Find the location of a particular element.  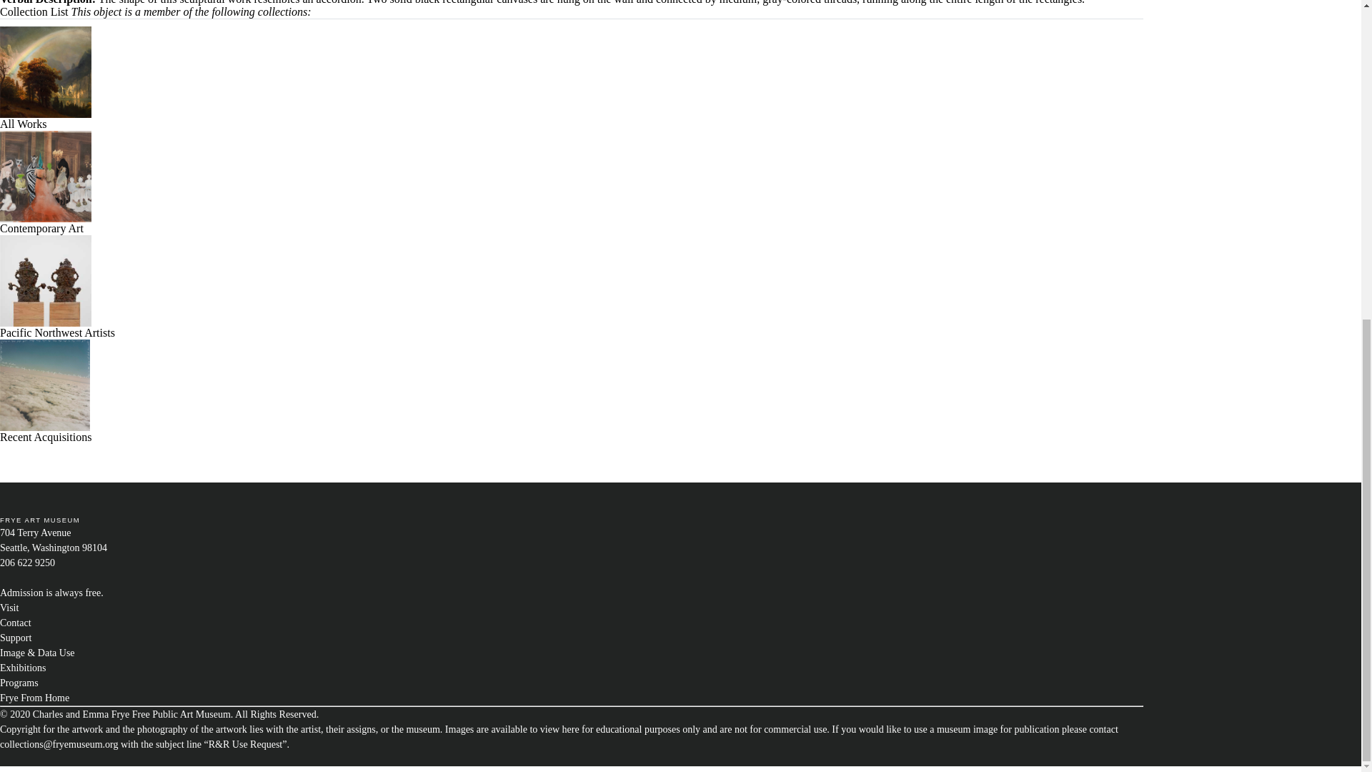

Programs is located at coordinates (19, 683).